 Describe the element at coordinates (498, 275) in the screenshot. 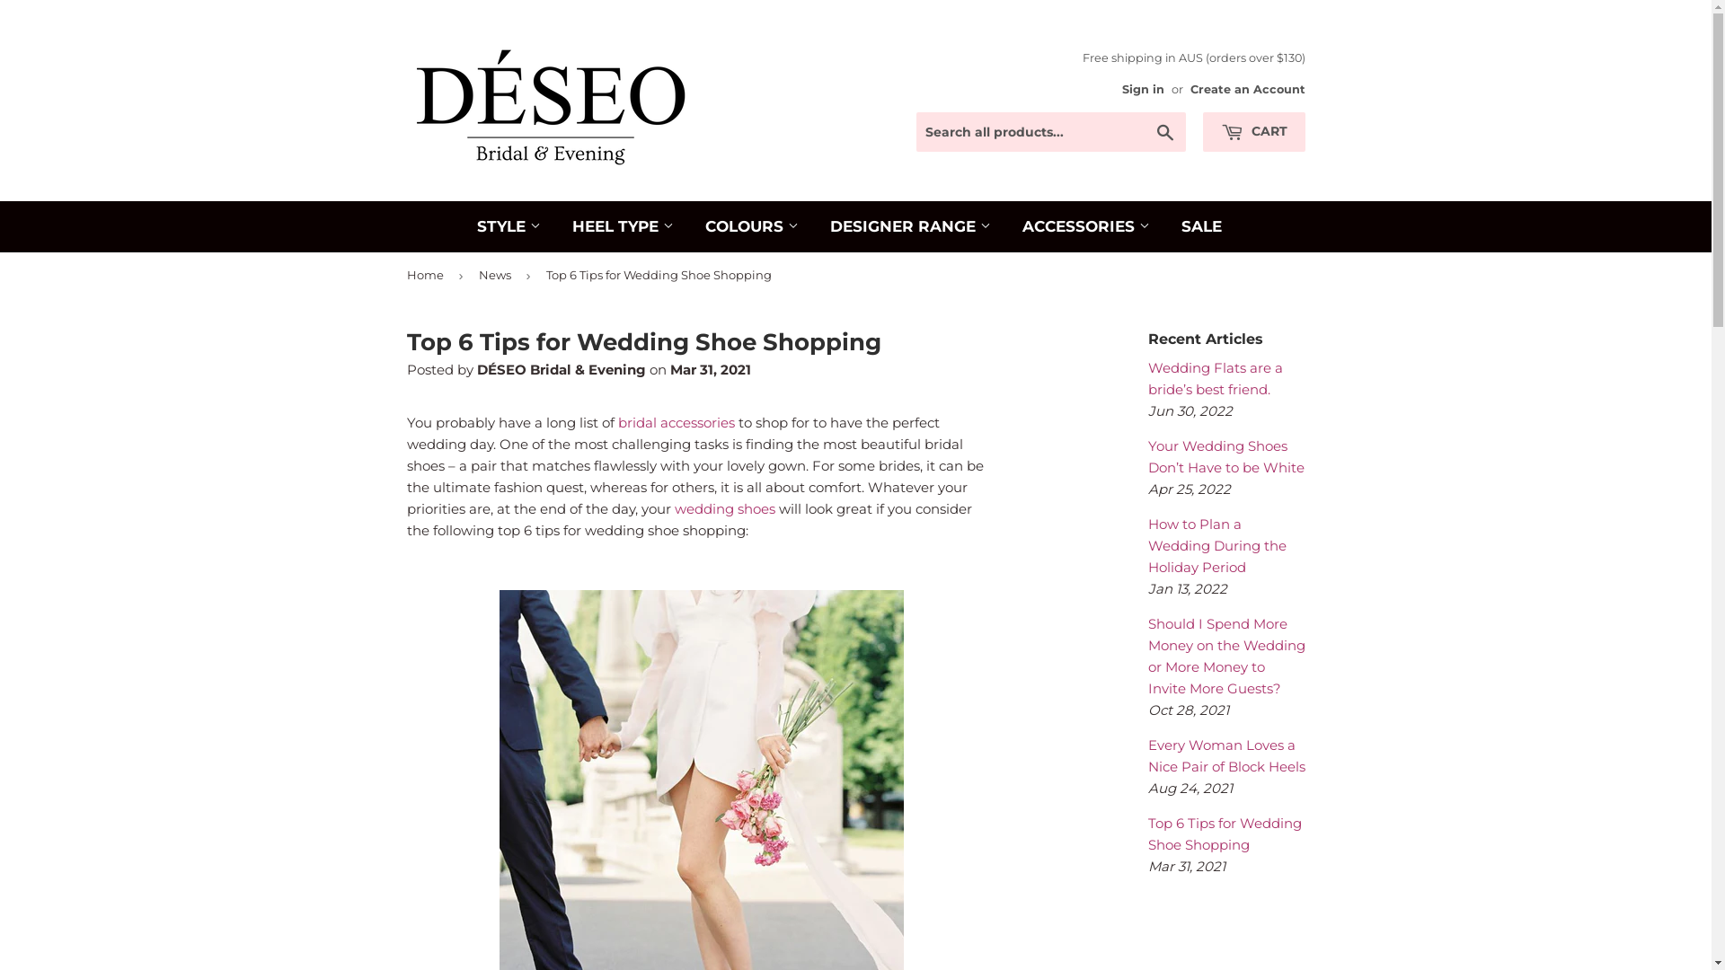

I see `News` at that location.